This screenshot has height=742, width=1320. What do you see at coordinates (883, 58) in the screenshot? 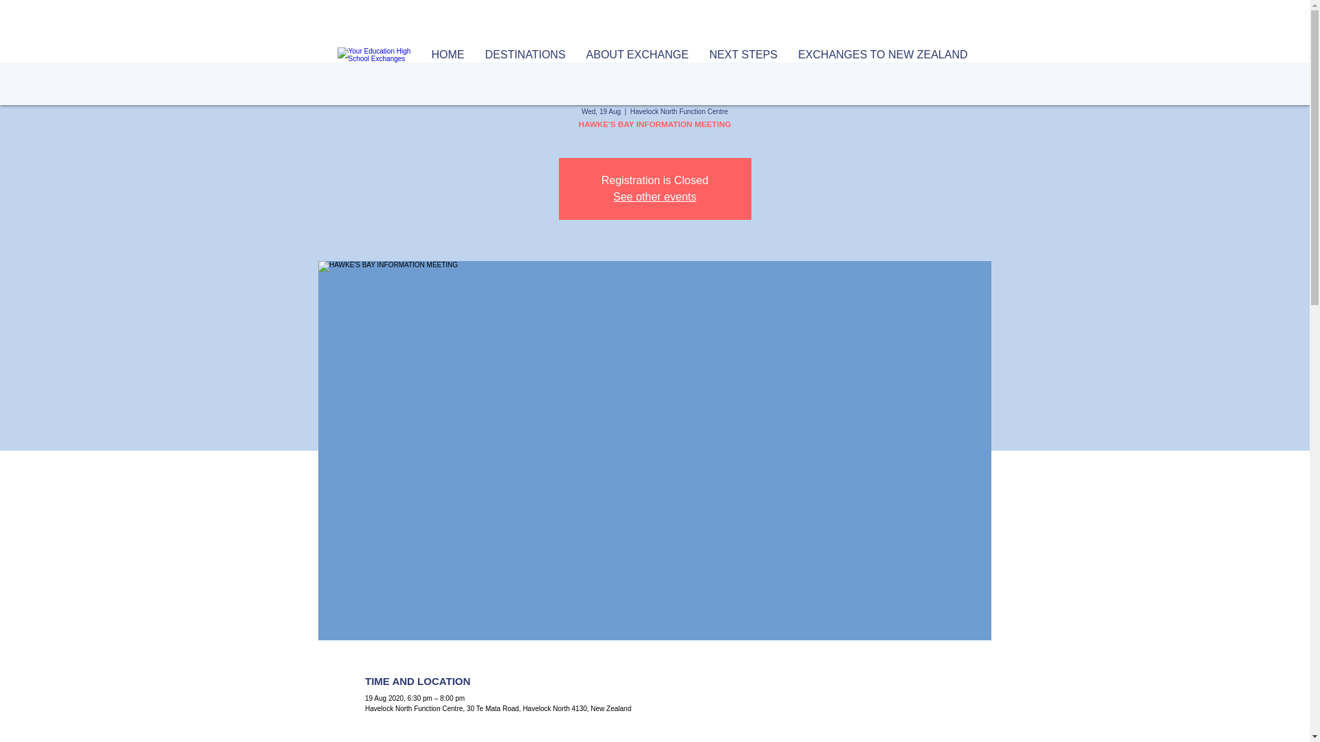
I see `EXCHANGES TO NEW ZEALAND` at bounding box center [883, 58].